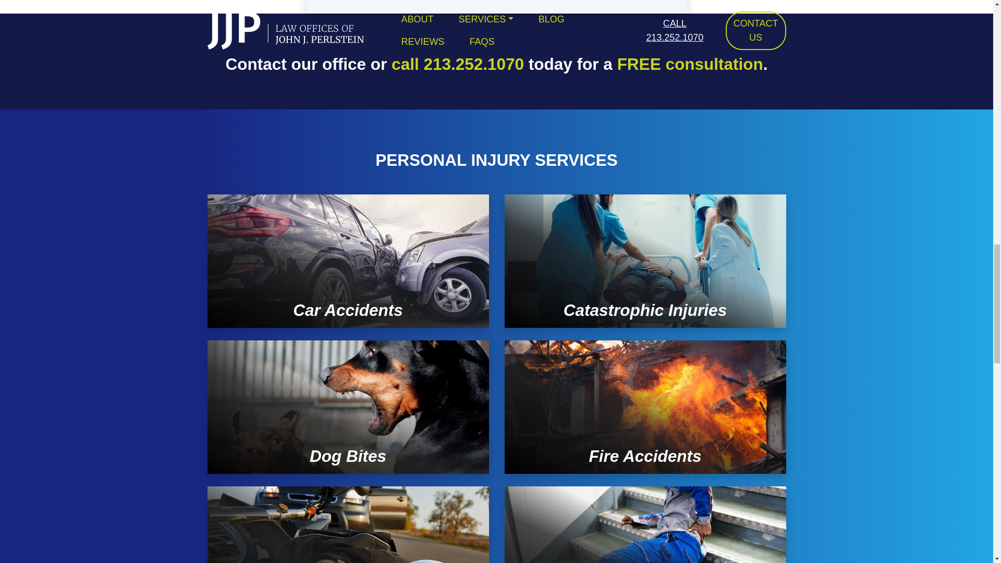 The image size is (1001, 563). Describe the element at coordinates (690, 64) in the screenshot. I see `FREE consultation` at that location.